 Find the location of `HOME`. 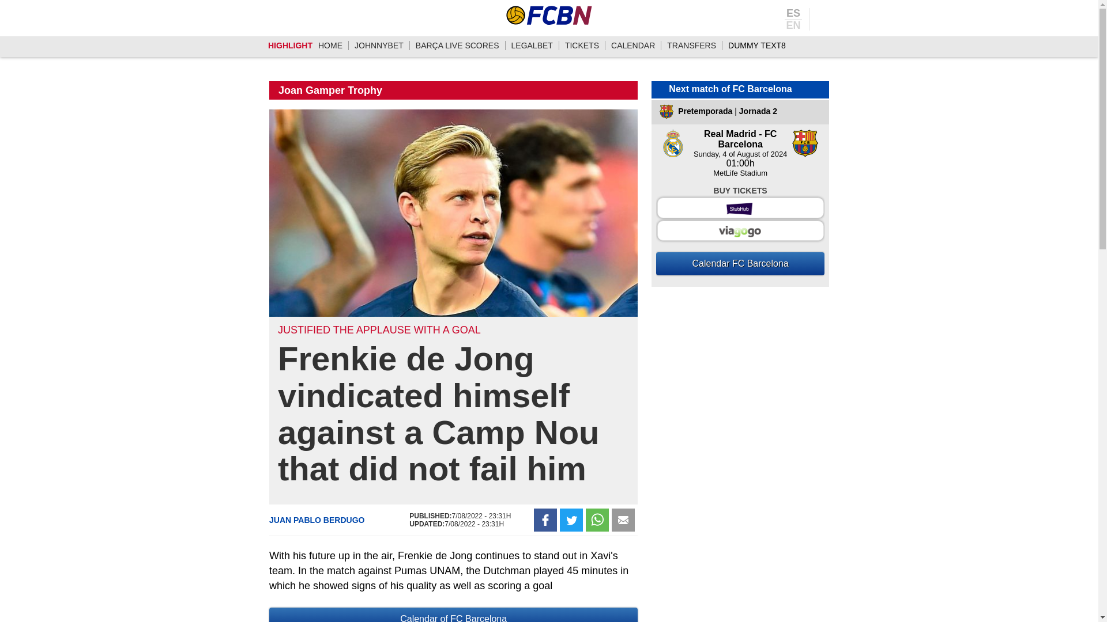

HOME is located at coordinates (330, 45).